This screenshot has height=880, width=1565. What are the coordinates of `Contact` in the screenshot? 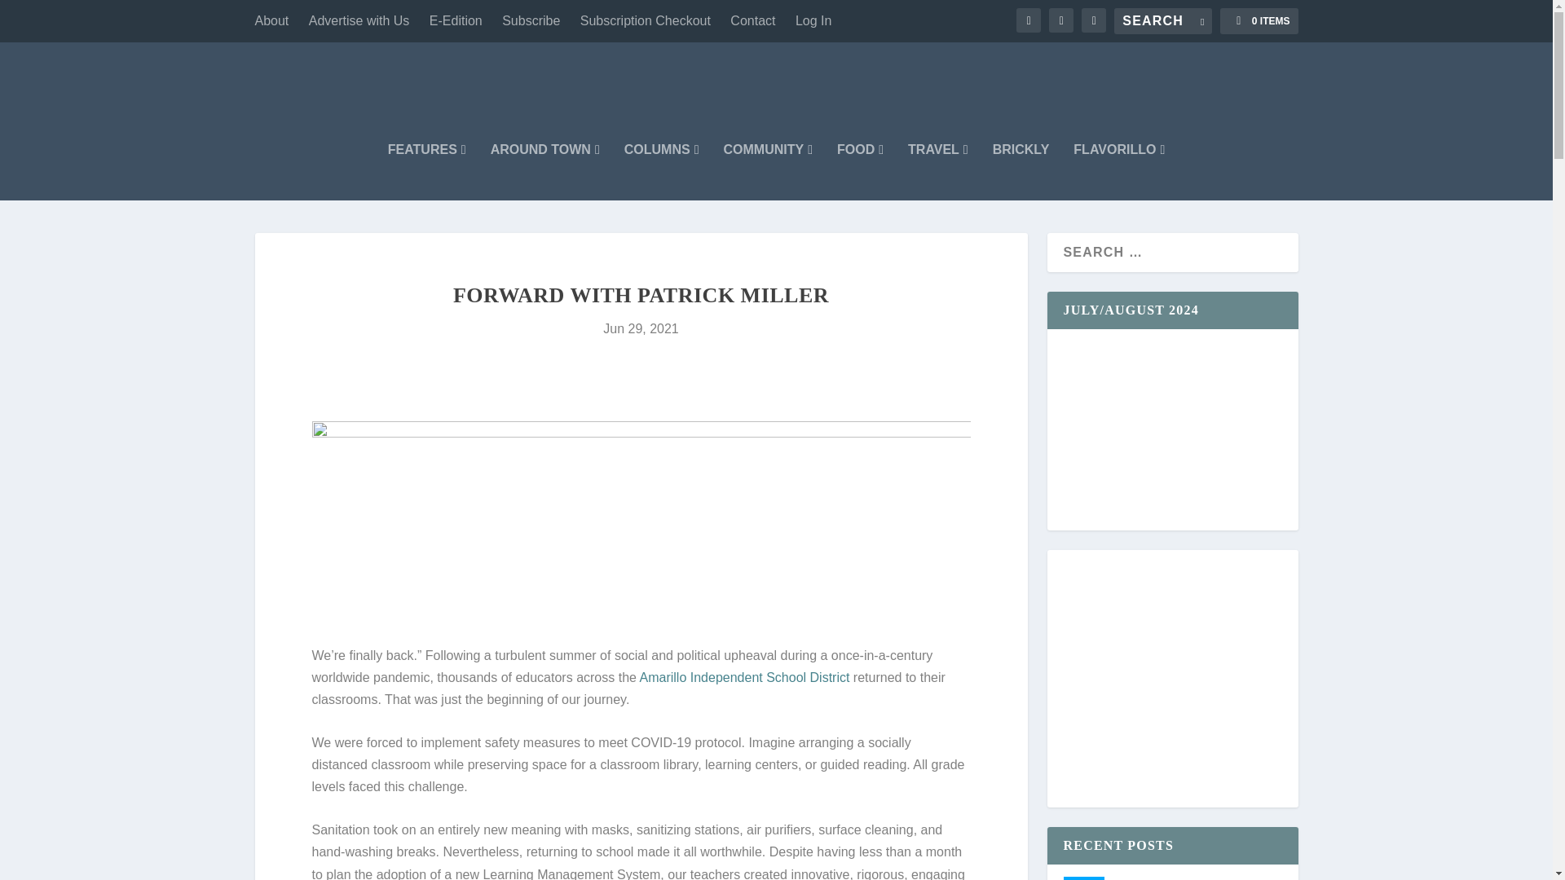 It's located at (752, 21).